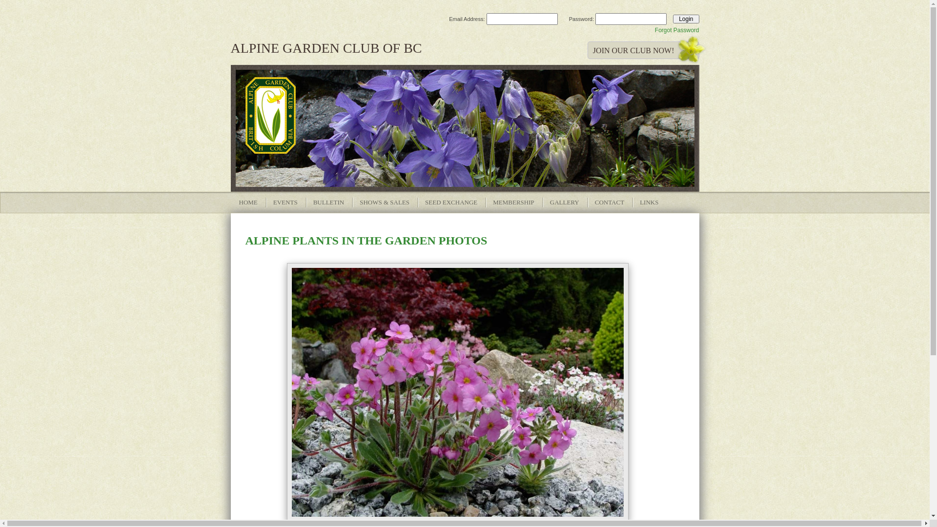 The height and width of the screenshot is (527, 937). I want to click on CONTACT, so click(610, 203).